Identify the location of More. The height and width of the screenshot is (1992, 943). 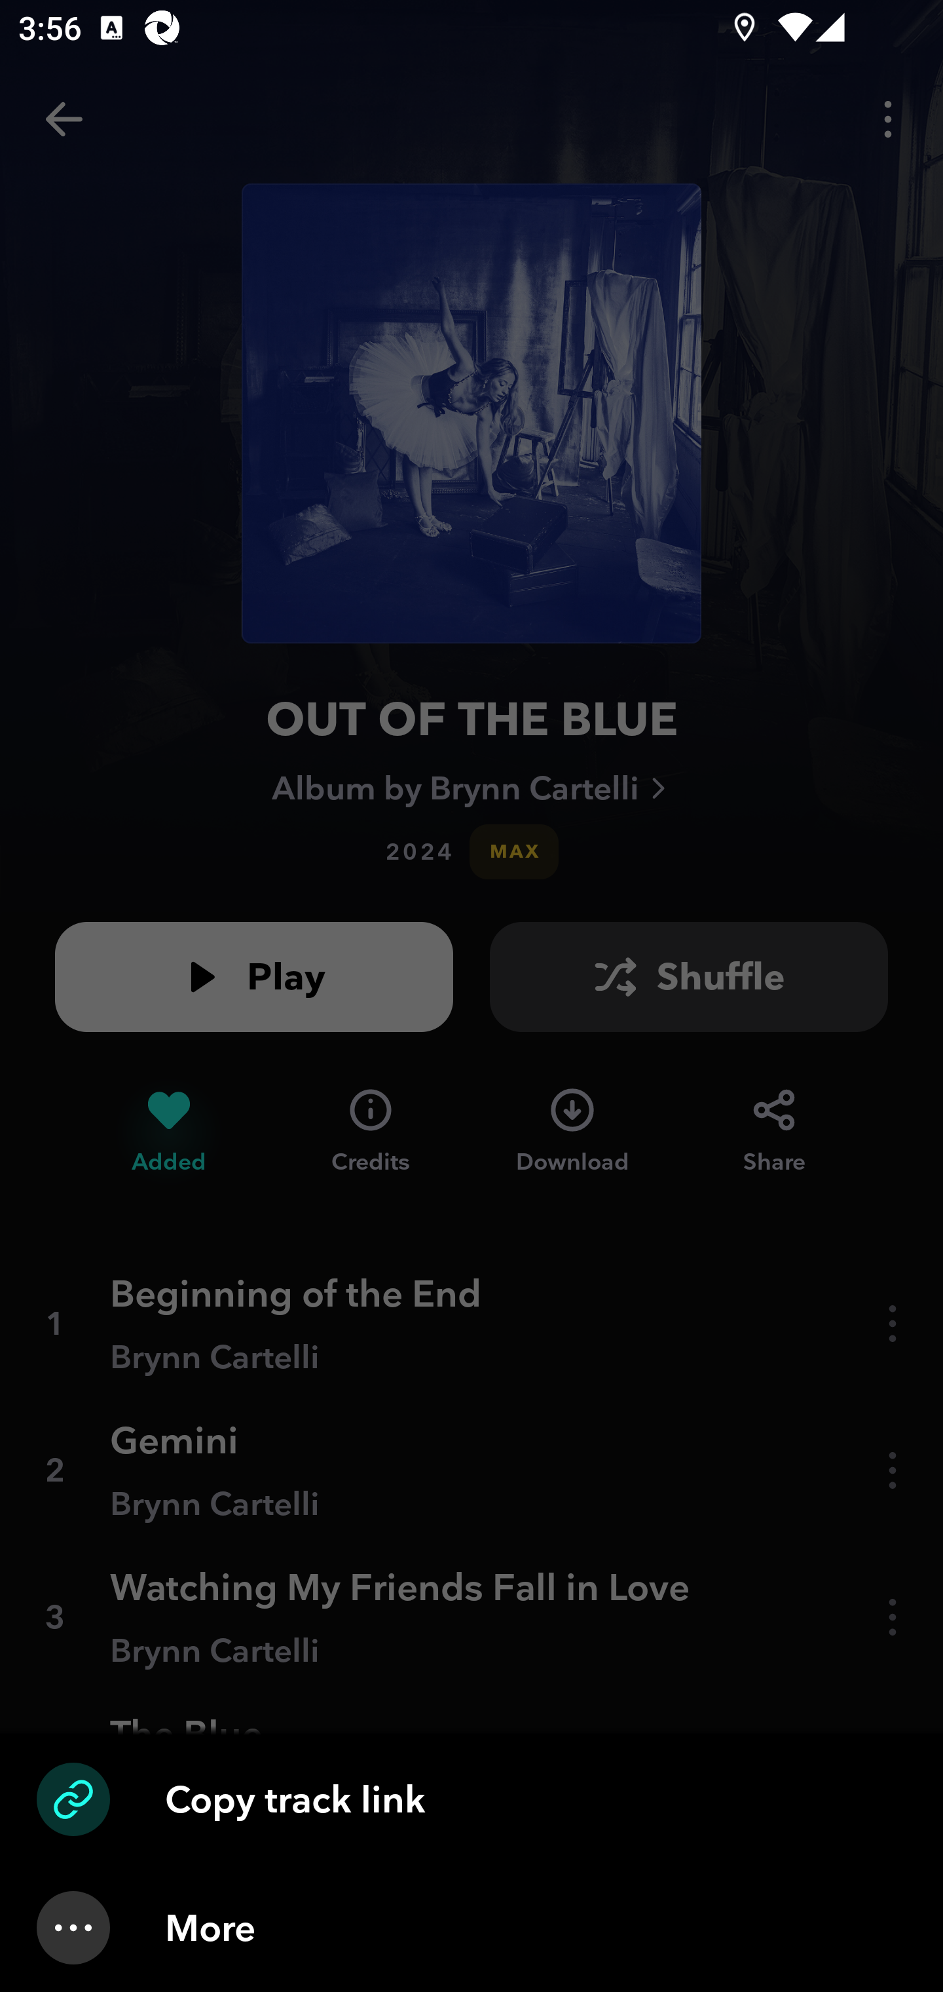
(471, 1928).